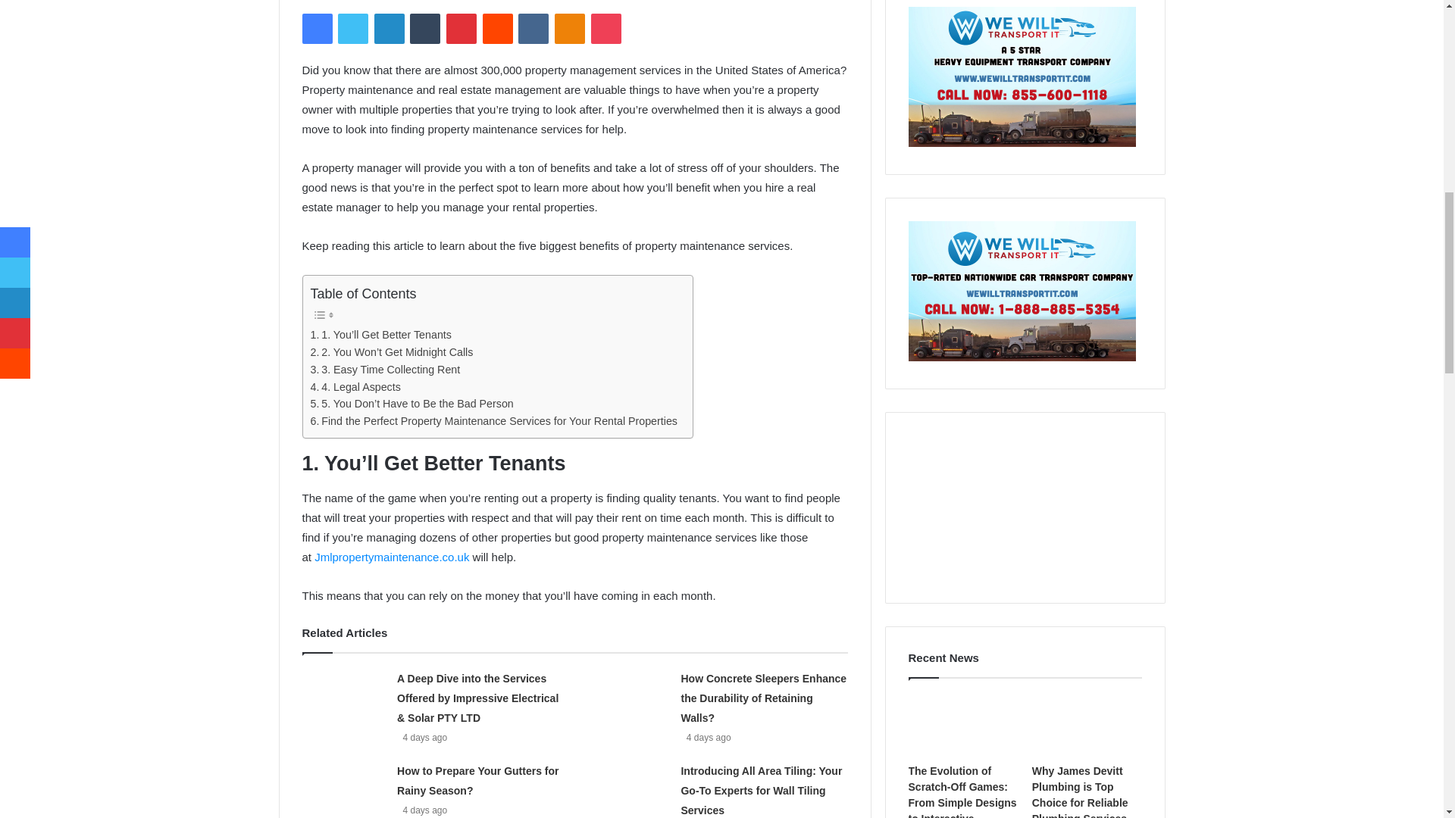 This screenshot has height=818, width=1455. I want to click on LinkedIn, so click(389, 29).